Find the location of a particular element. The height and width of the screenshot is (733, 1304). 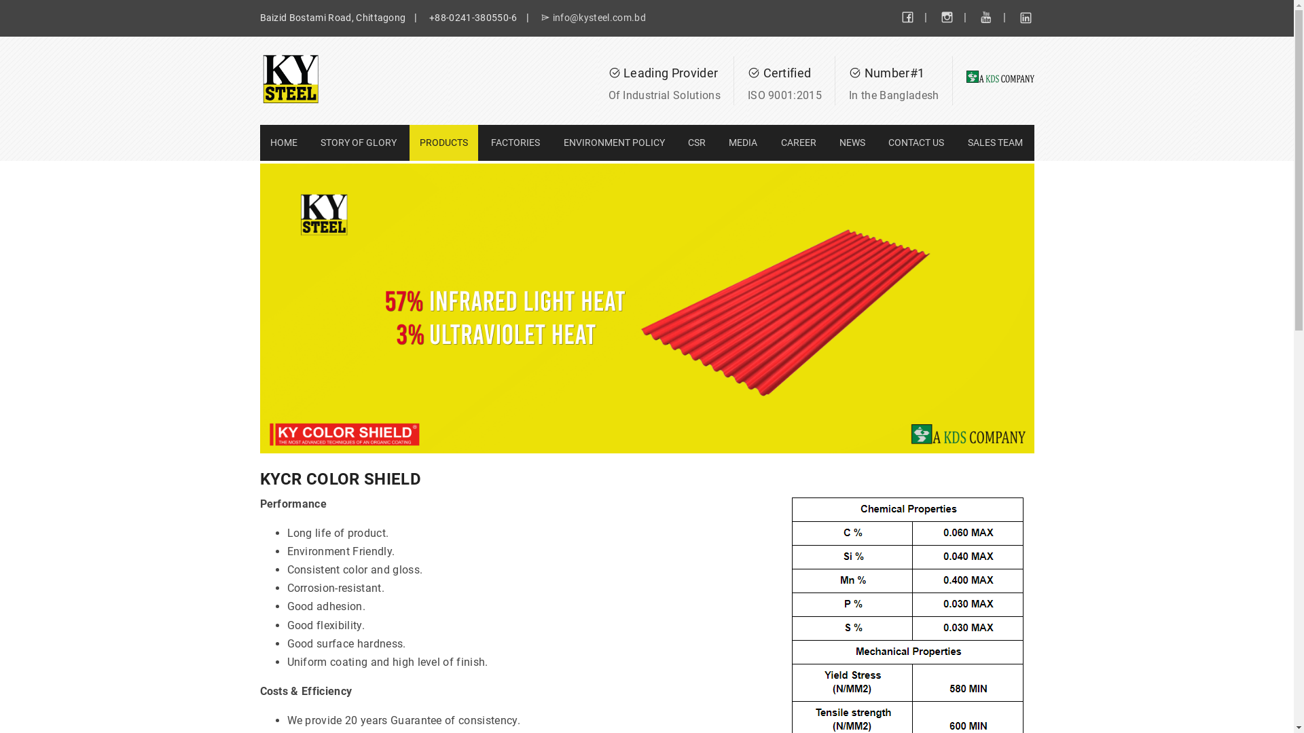

MEDIA is located at coordinates (743, 143).